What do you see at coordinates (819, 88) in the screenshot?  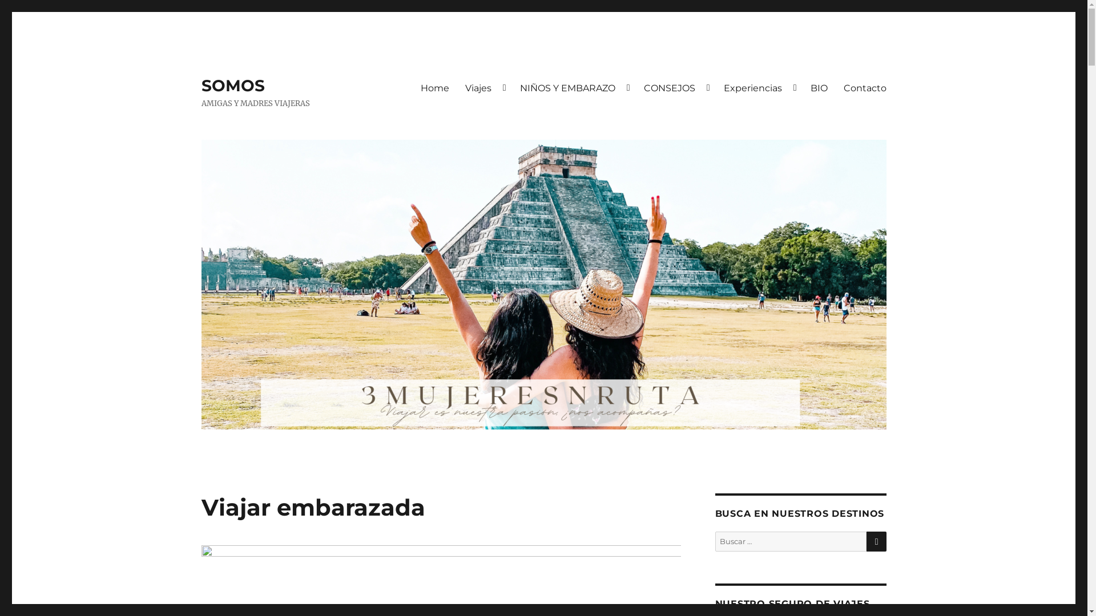 I see `BIO` at bounding box center [819, 88].